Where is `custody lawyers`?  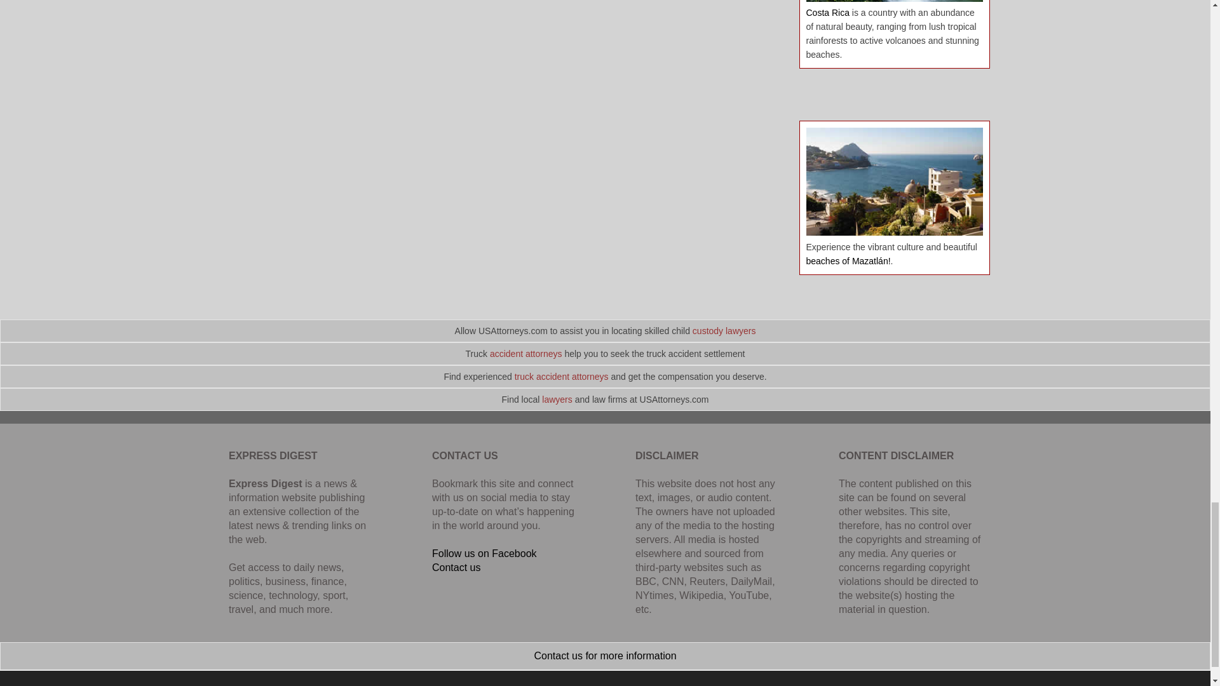
custody lawyers is located at coordinates (724, 331).